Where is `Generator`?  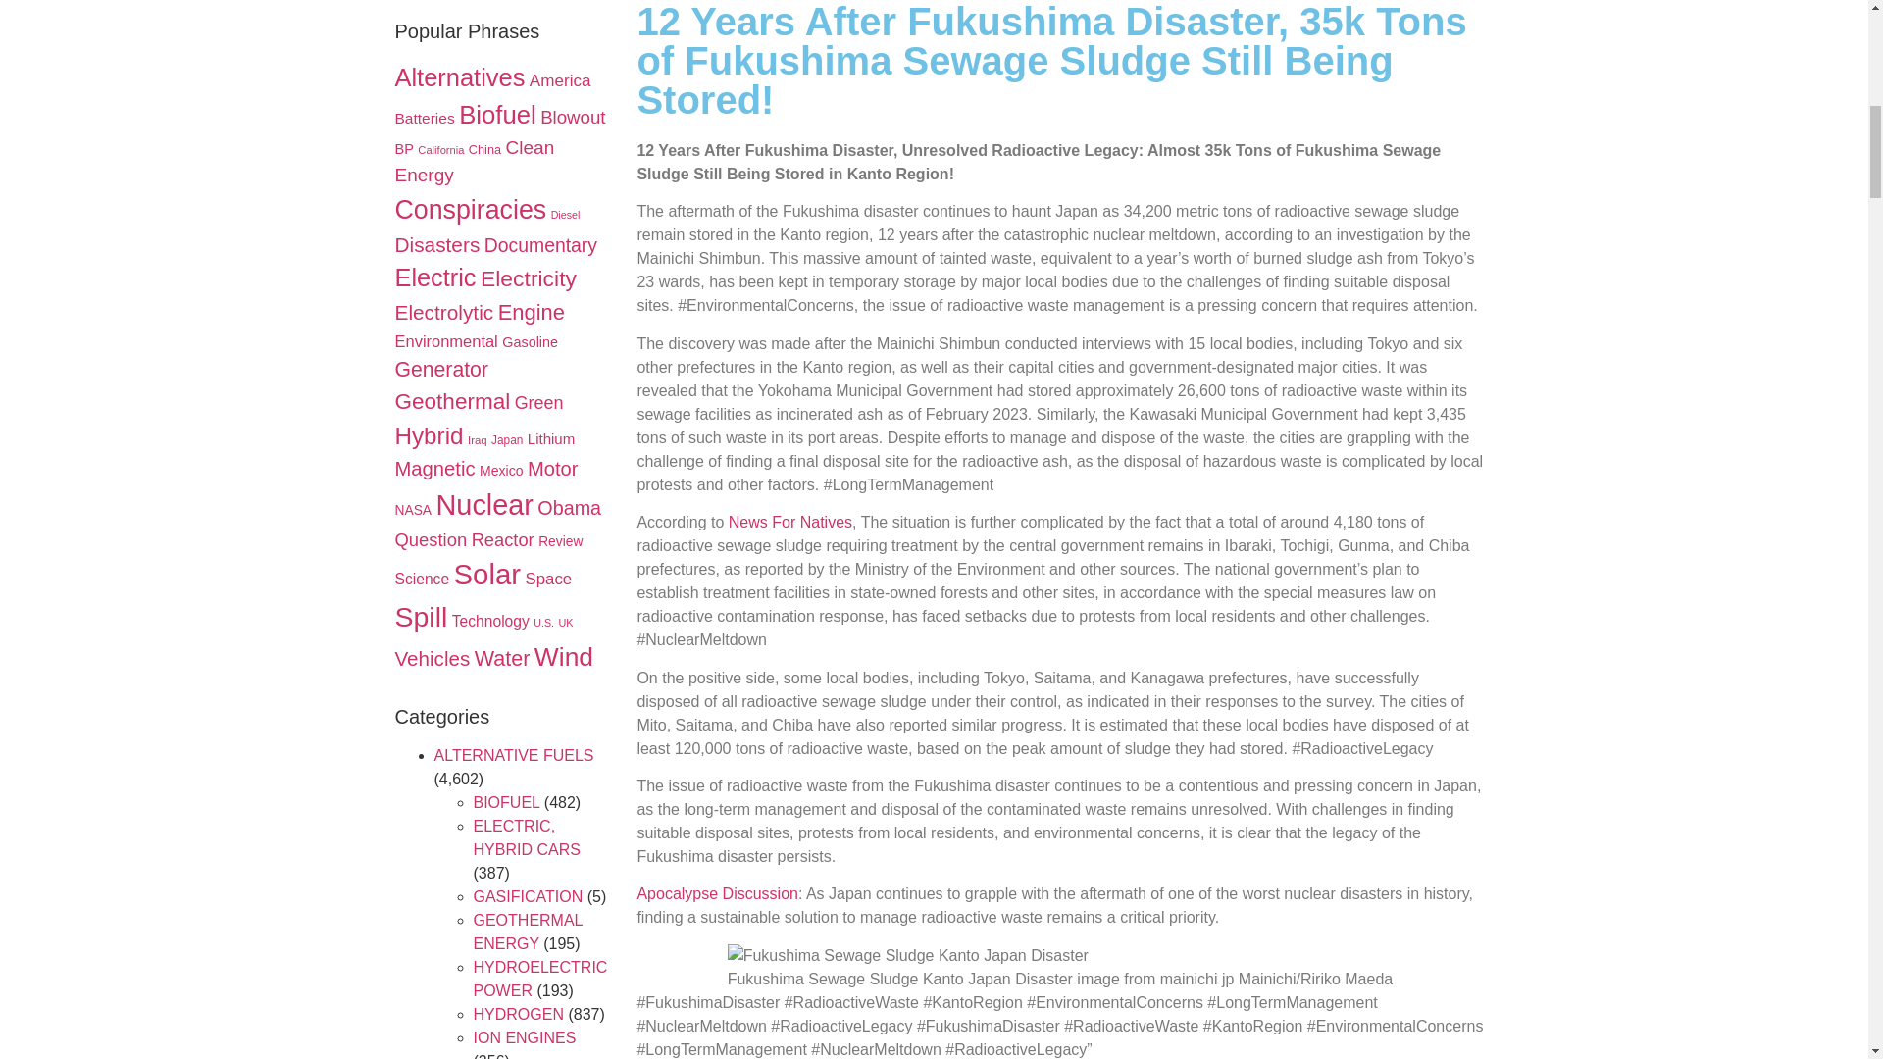 Generator is located at coordinates (440, 369).